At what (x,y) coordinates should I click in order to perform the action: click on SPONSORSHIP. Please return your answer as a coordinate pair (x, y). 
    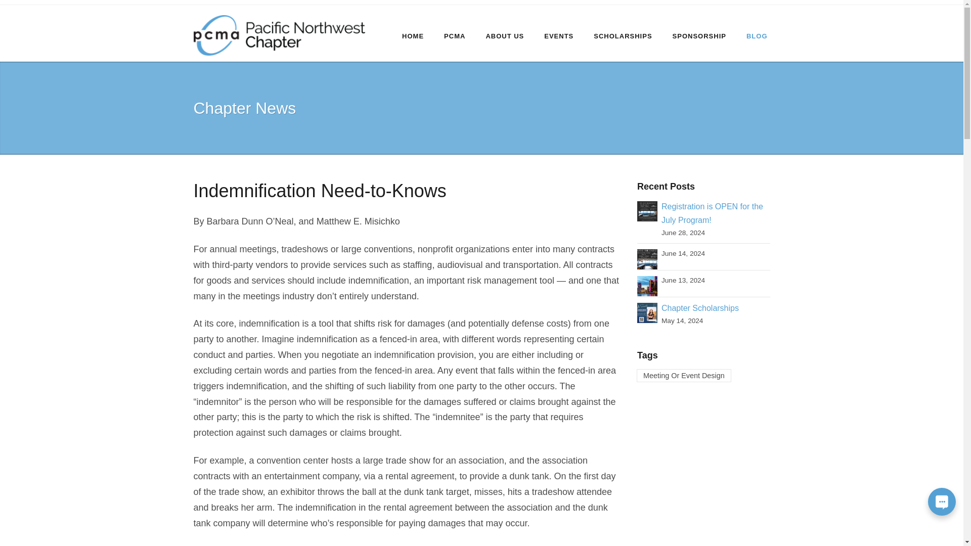
    Looking at the image, I should click on (699, 33).